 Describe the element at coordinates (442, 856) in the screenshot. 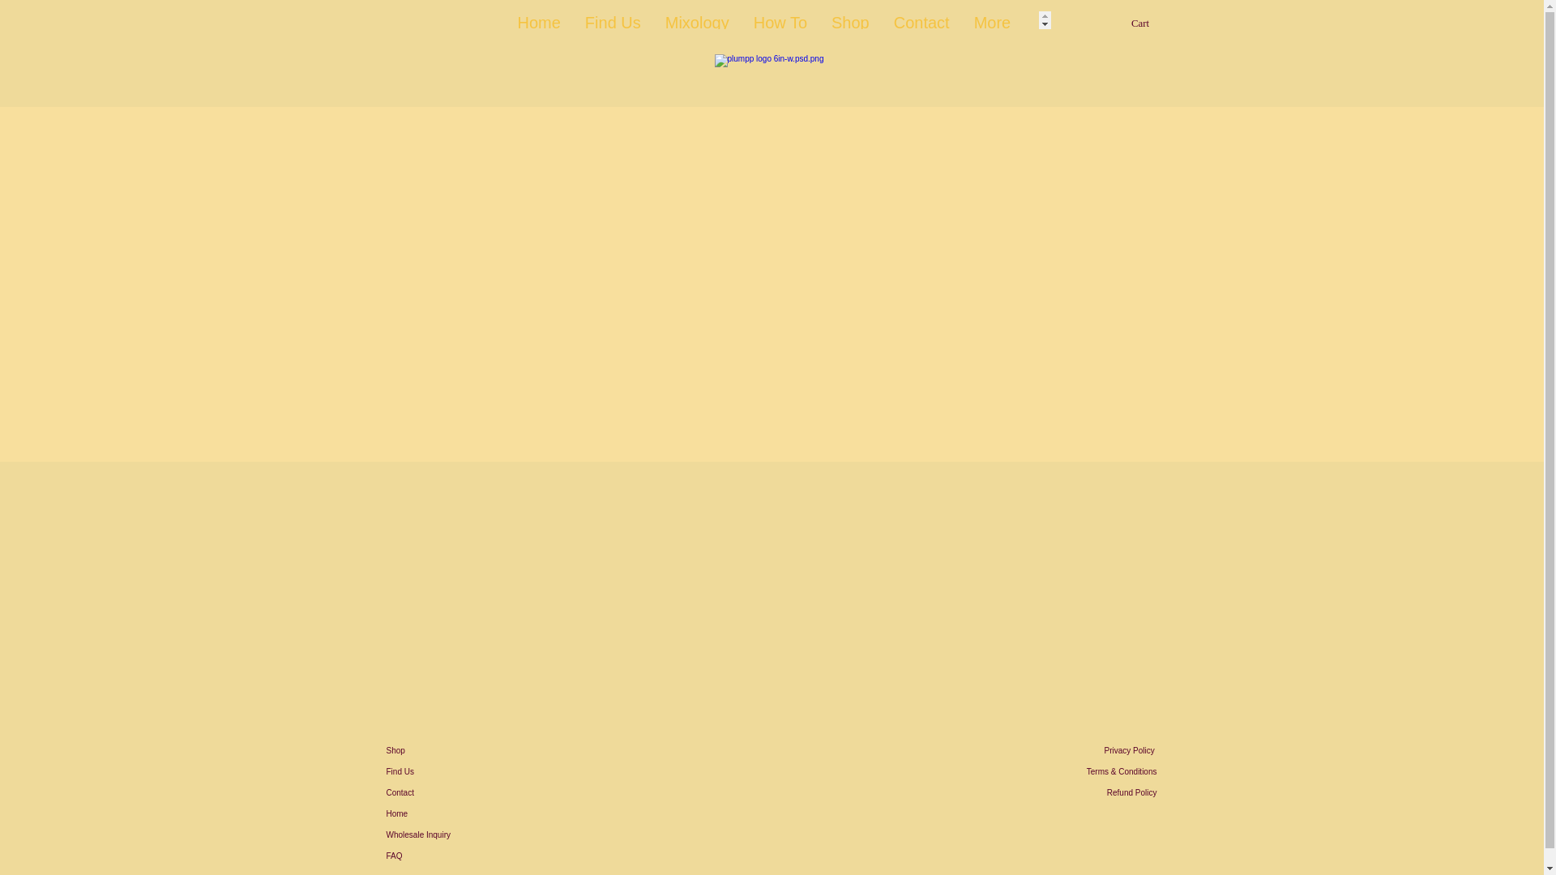

I see `FAQ` at that location.